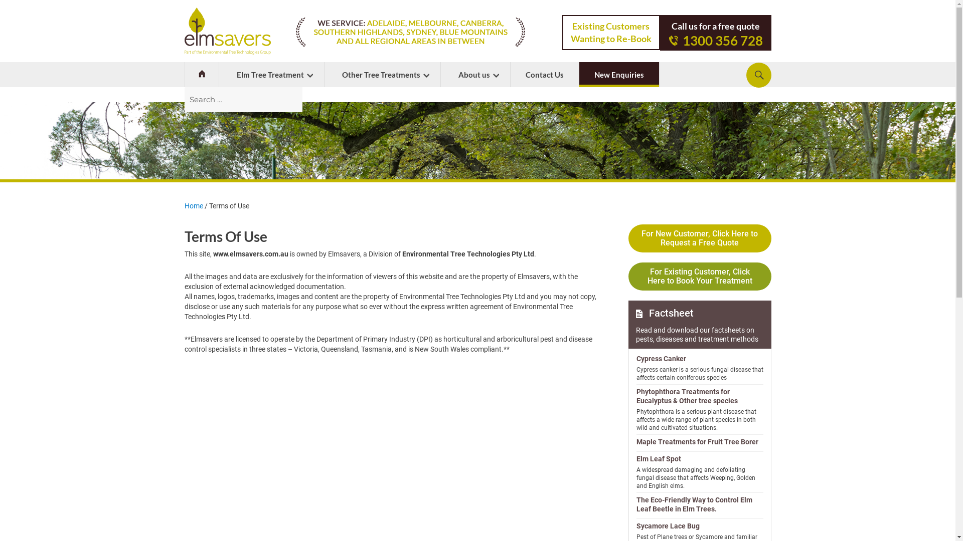 Image resolution: width=963 pixels, height=541 pixels. What do you see at coordinates (271, 75) in the screenshot?
I see `Elm Tree Treatment` at bounding box center [271, 75].